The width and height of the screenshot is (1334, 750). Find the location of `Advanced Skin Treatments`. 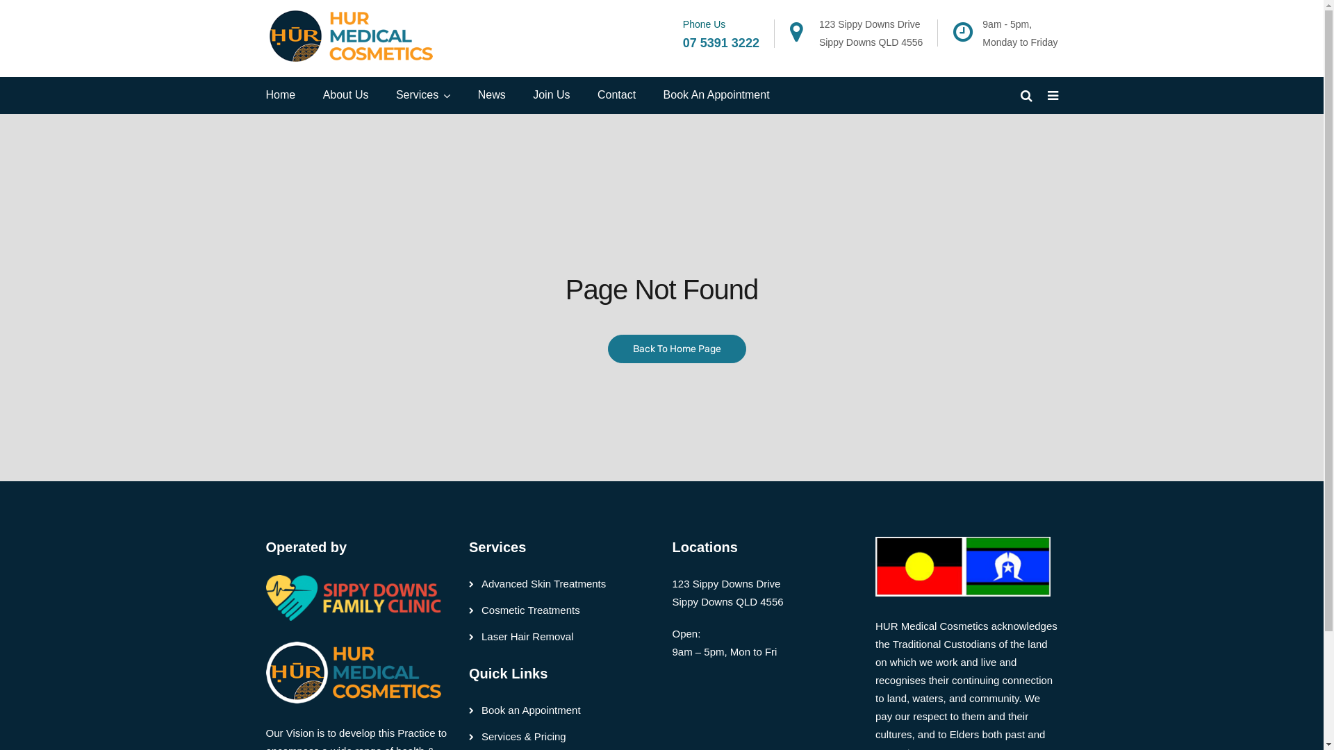

Advanced Skin Treatments is located at coordinates (543, 583).